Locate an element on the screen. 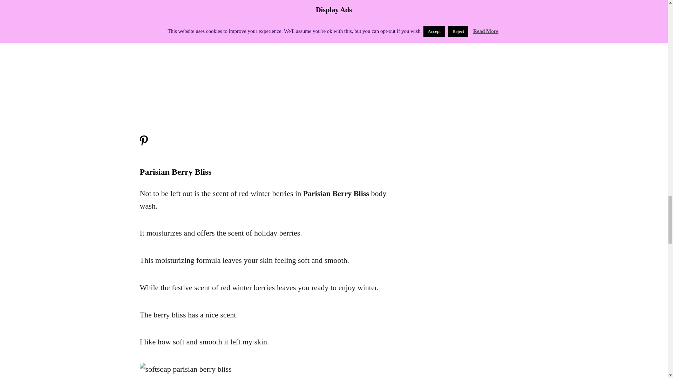 The width and height of the screenshot is (673, 378). Pin Me! is located at coordinates (143, 144).